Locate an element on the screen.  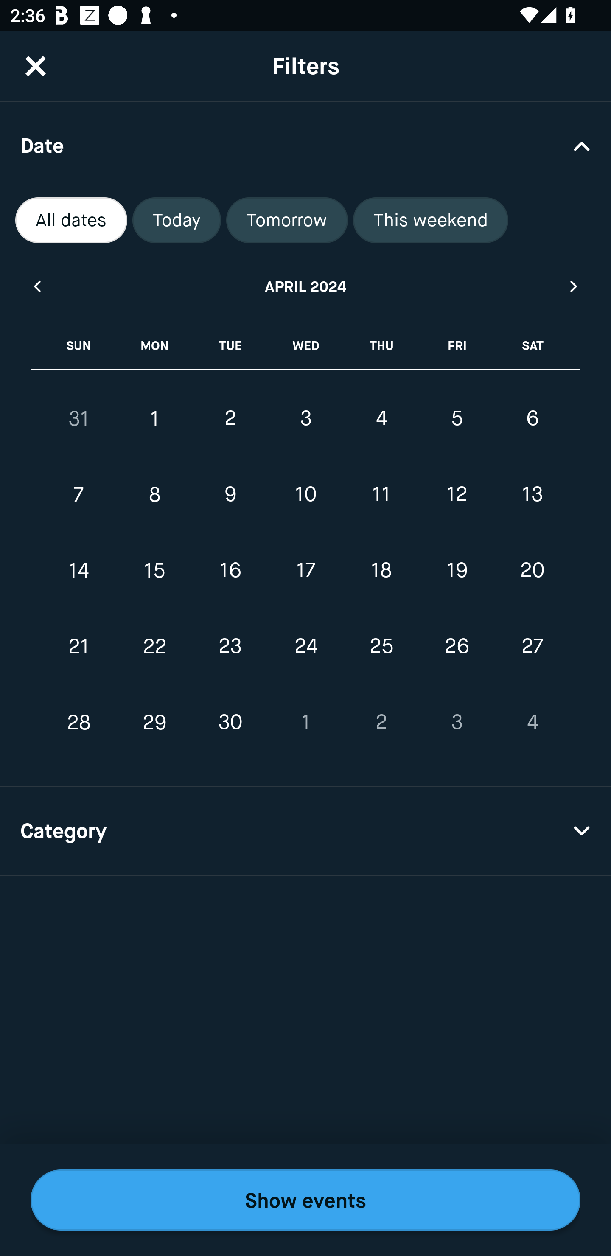
20 is located at coordinates (532, 570).